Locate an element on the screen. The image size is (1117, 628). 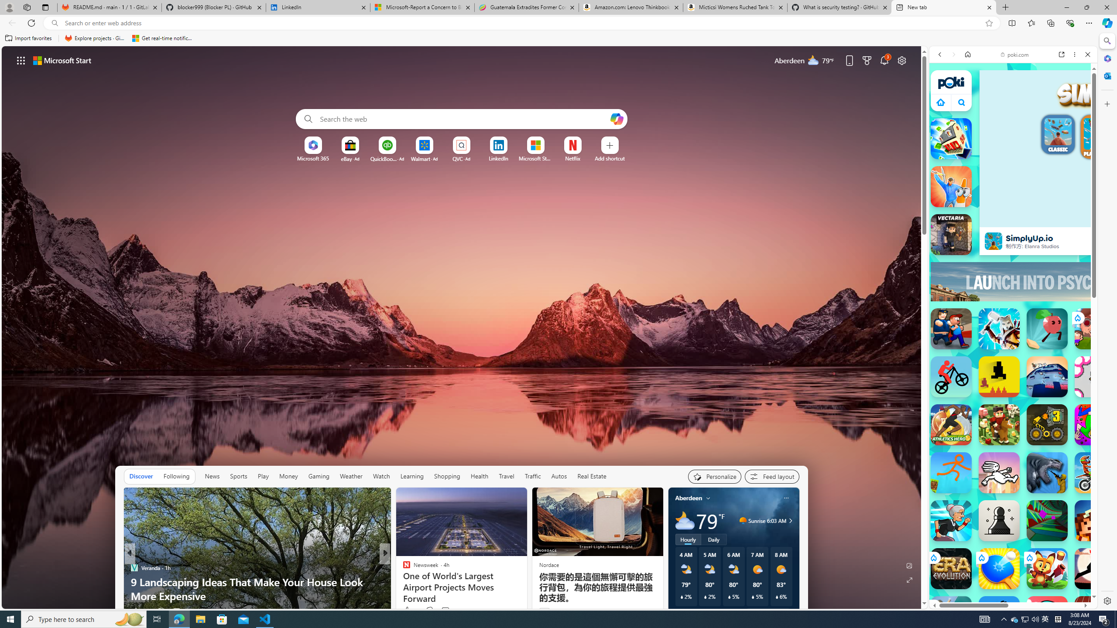
Add a site is located at coordinates (609, 158).